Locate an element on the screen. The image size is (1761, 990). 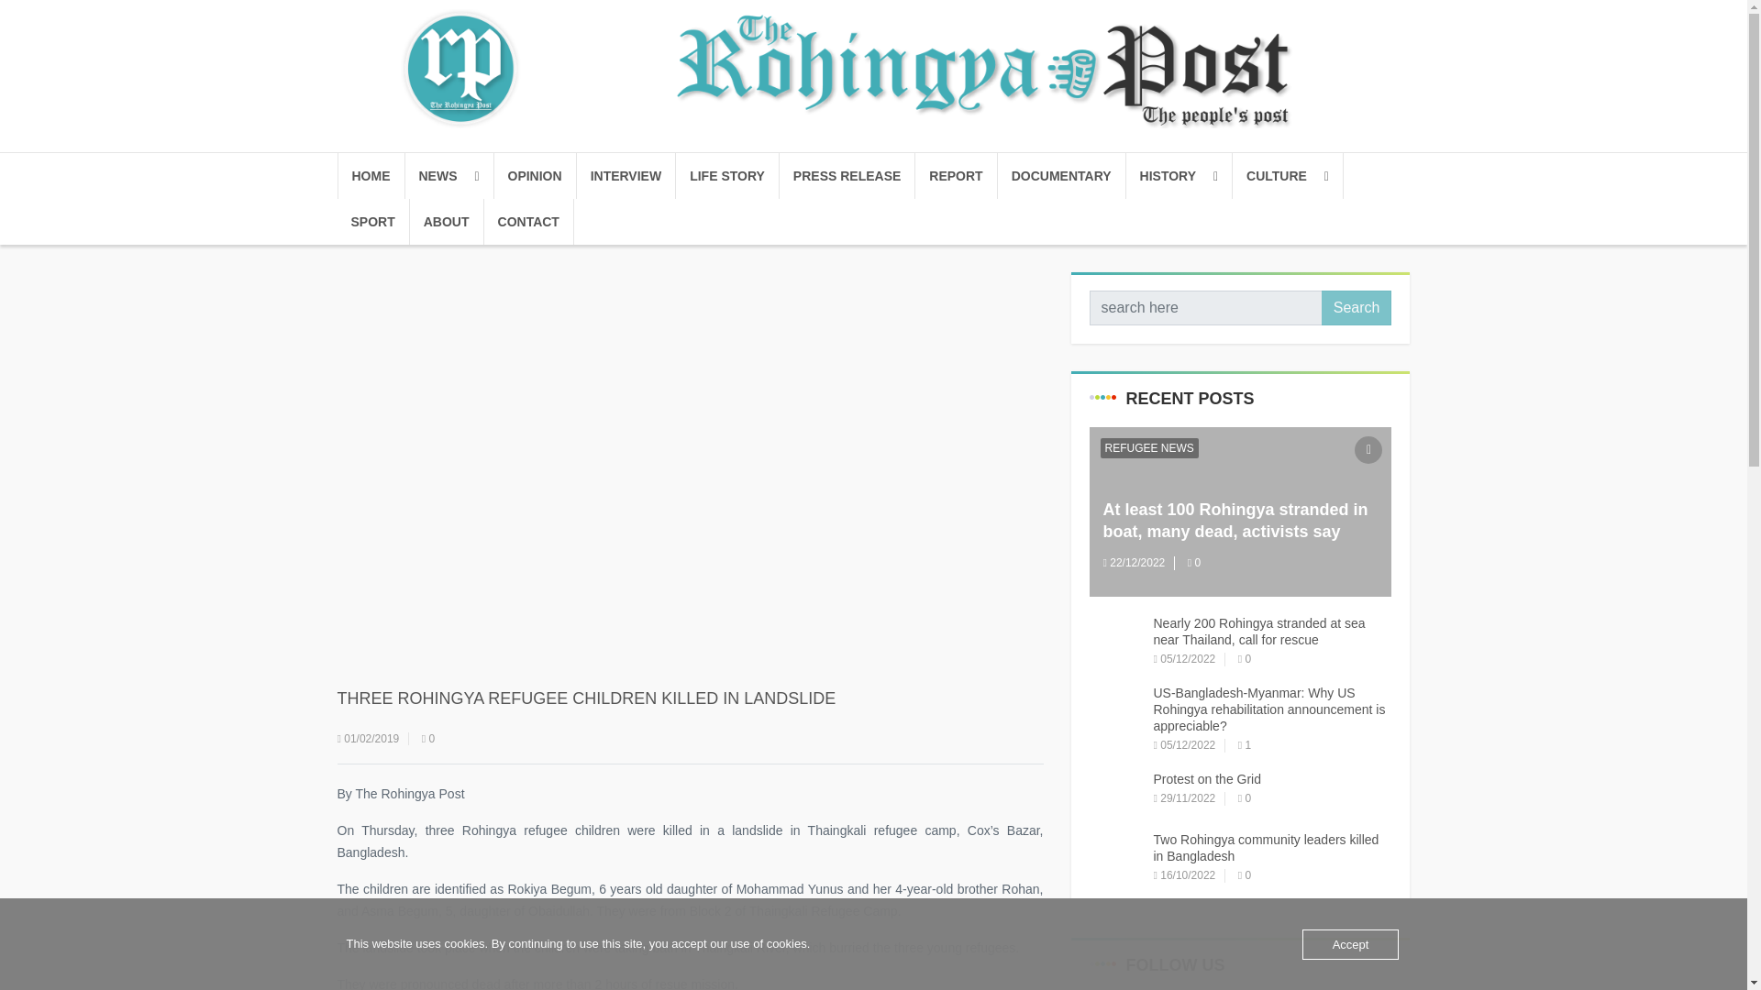
ABOUT is located at coordinates (448, 222).